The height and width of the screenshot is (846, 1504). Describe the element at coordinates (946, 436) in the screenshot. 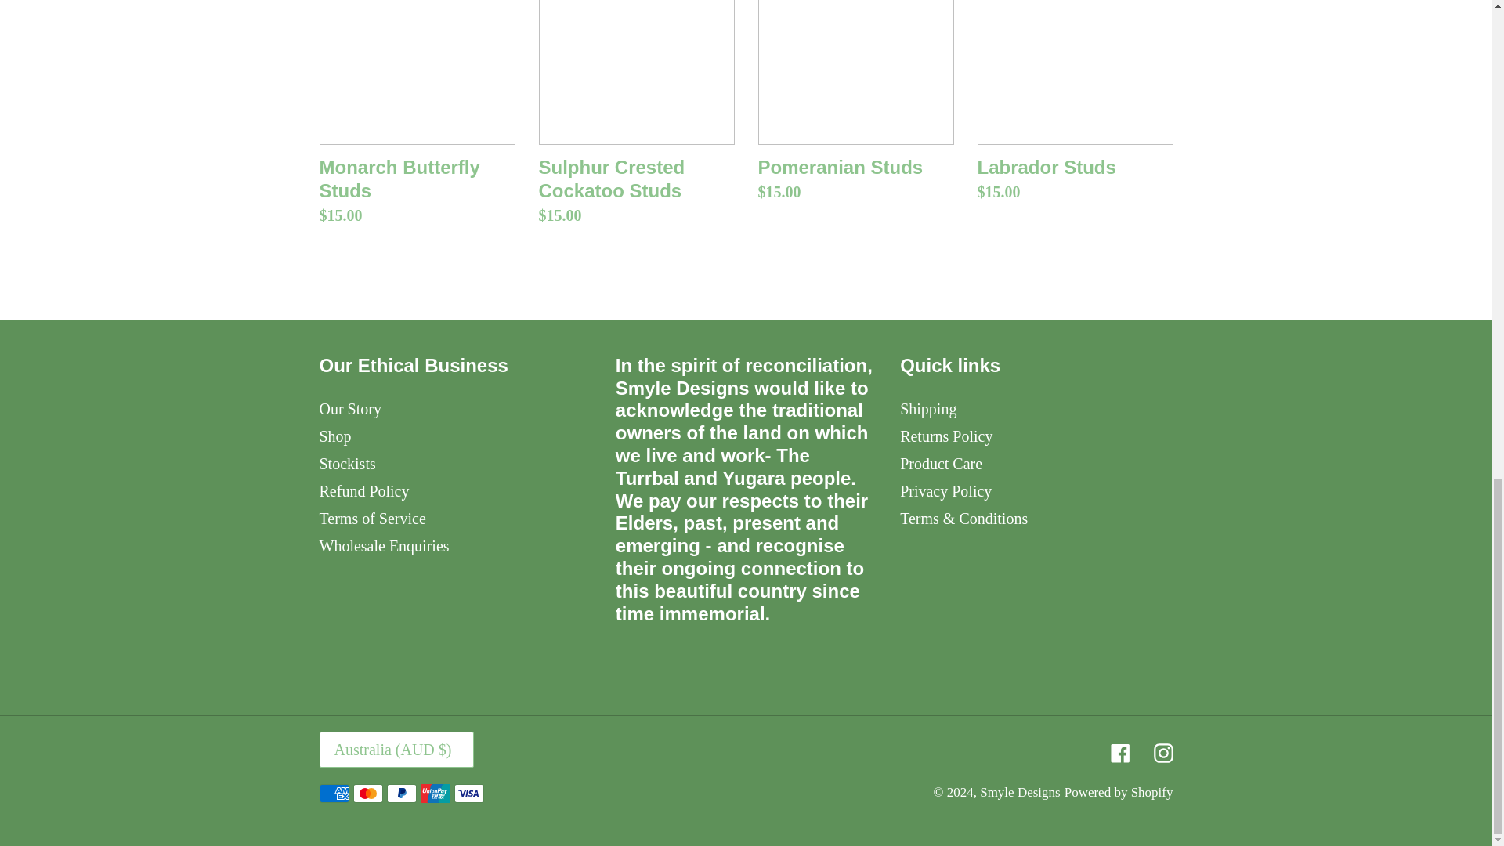

I see `Returns Policy` at that location.